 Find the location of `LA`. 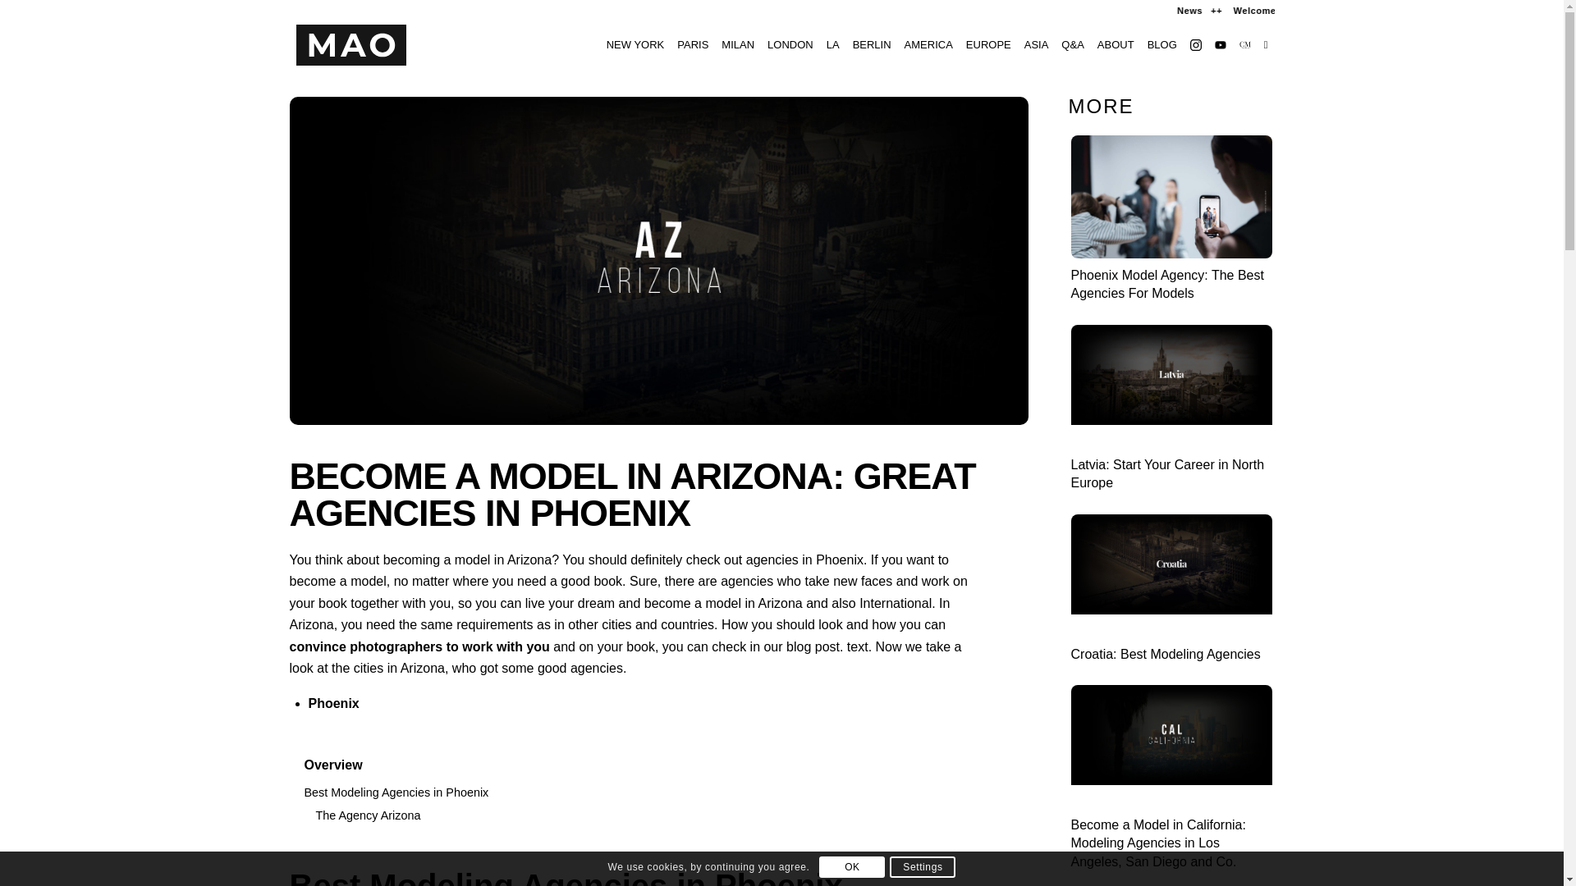

LA is located at coordinates (832, 44).